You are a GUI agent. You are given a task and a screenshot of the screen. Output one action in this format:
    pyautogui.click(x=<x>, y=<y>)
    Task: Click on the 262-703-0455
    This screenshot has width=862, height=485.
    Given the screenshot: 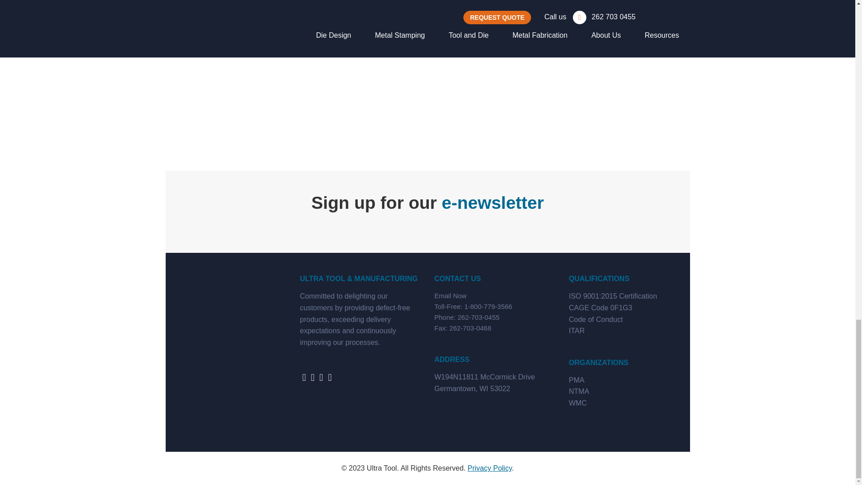 What is the action you would take?
    pyautogui.click(x=478, y=317)
    